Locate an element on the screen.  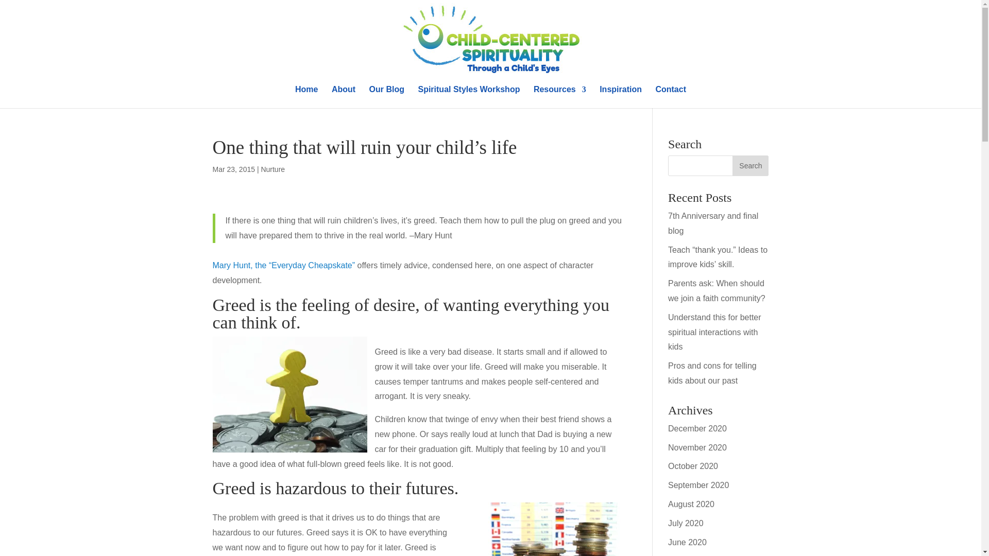
Search is located at coordinates (750, 166).